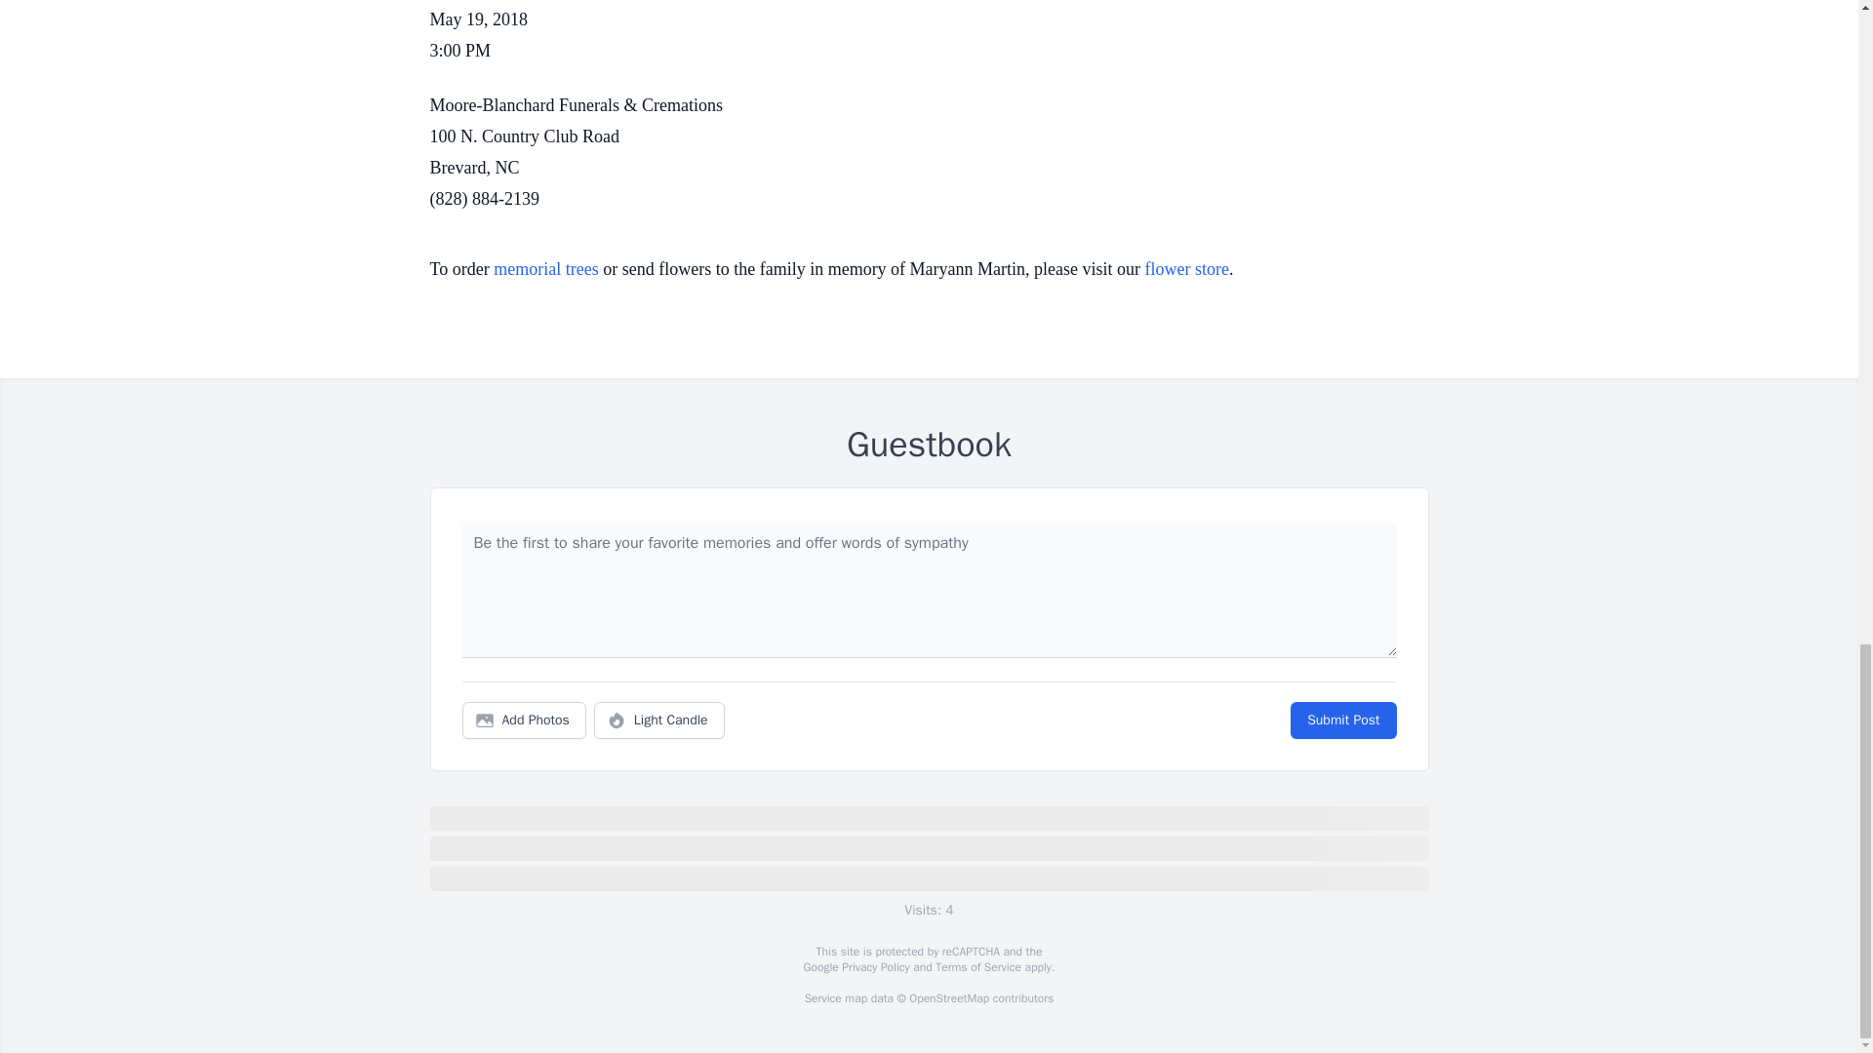 The height and width of the screenshot is (1053, 1873). Describe the element at coordinates (524, 721) in the screenshot. I see `Add Photos` at that location.